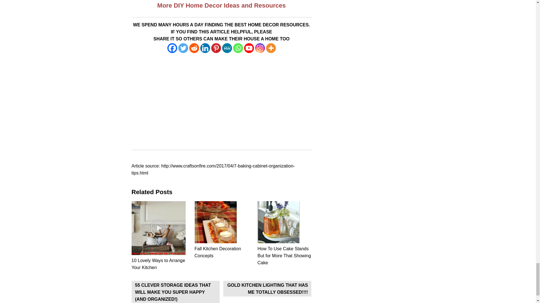  I want to click on Reddit, so click(194, 48).